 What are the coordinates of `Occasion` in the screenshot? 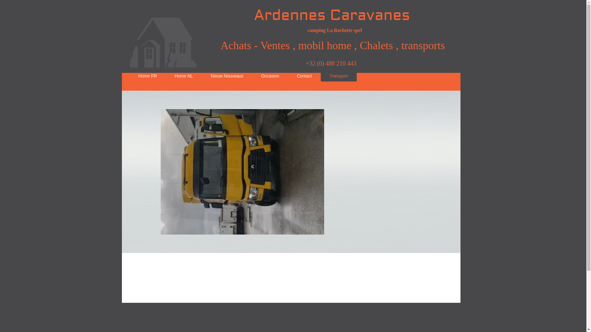 It's located at (270, 76).